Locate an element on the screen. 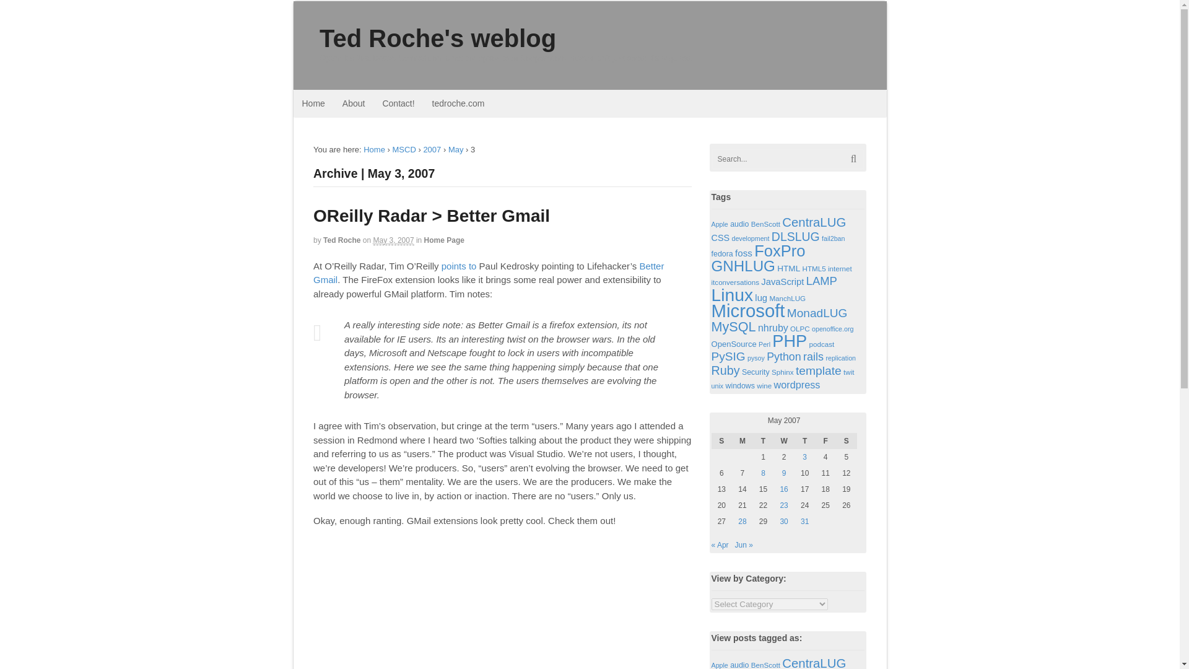 This screenshot has height=669, width=1189. Better Gmail is located at coordinates (488, 273).